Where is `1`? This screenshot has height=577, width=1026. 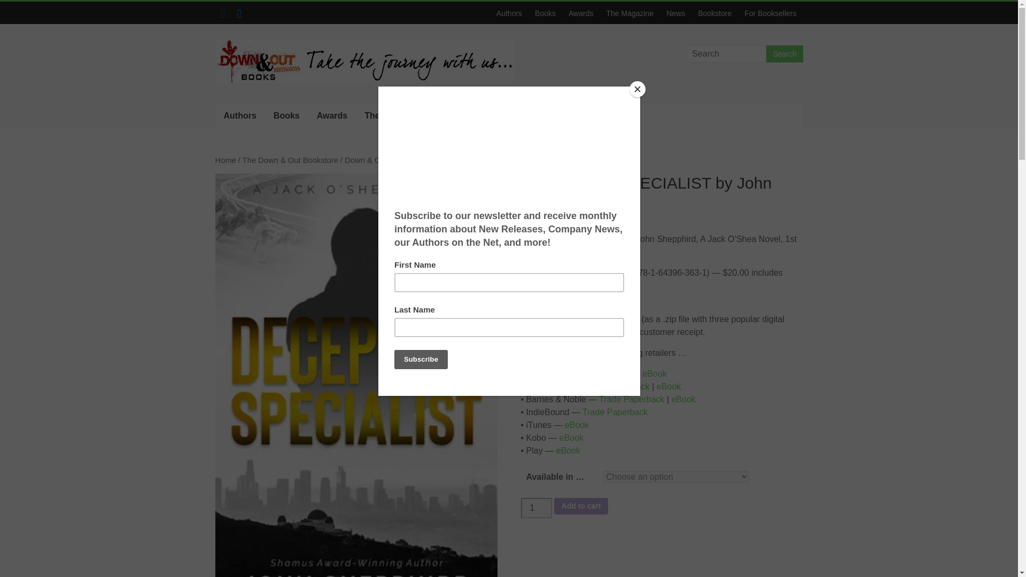
1 is located at coordinates (535, 508).